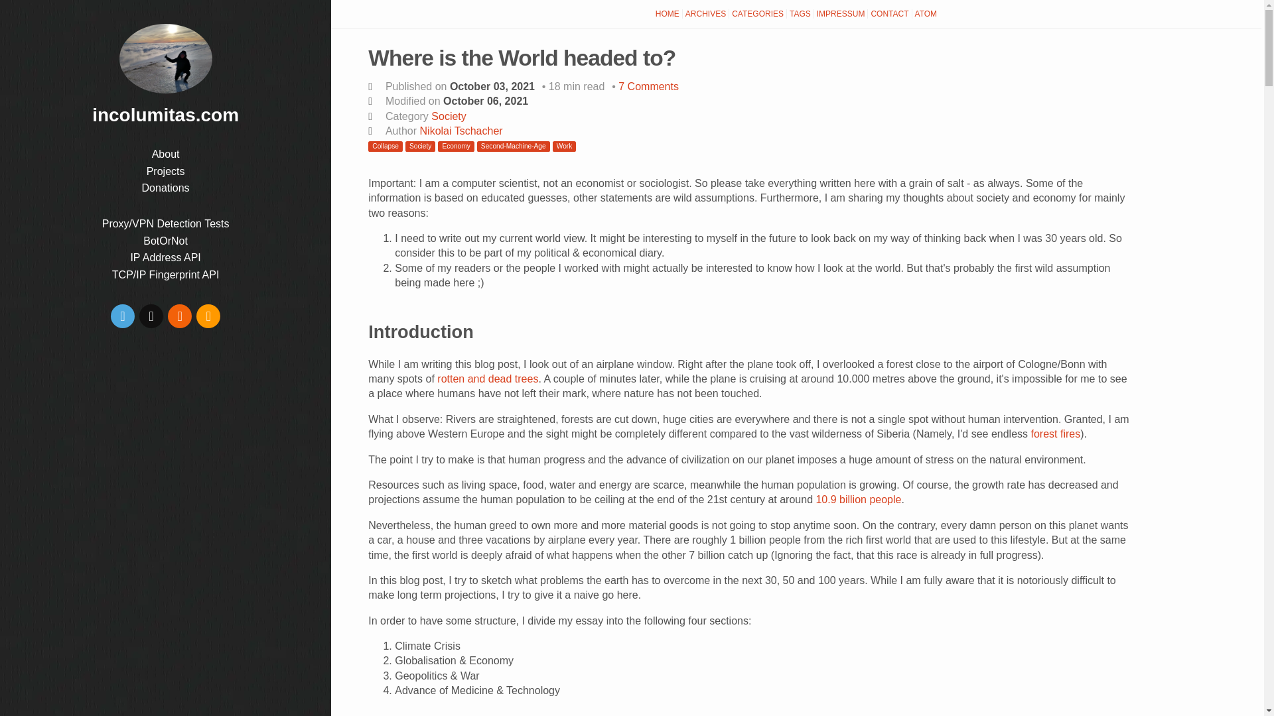 The height and width of the screenshot is (716, 1274). What do you see at coordinates (706, 14) in the screenshot?
I see `ARCHIVES` at bounding box center [706, 14].